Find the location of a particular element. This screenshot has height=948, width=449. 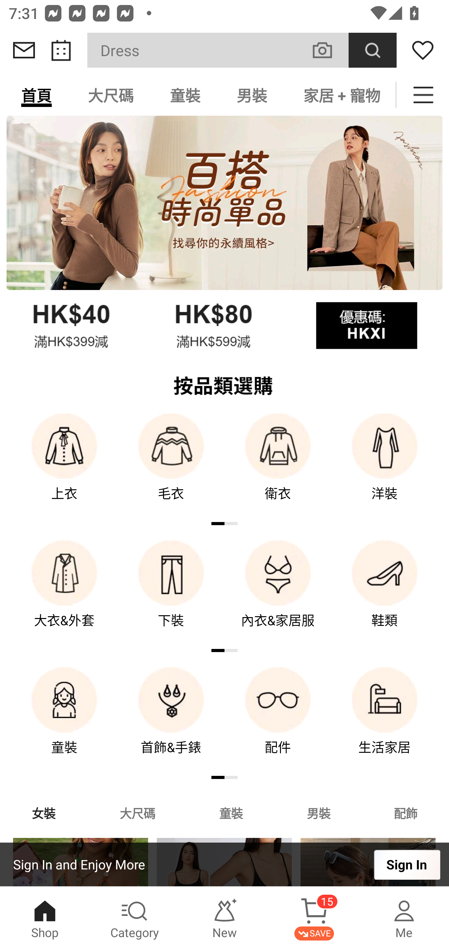

大尺碼 is located at coordinates (111, 95).